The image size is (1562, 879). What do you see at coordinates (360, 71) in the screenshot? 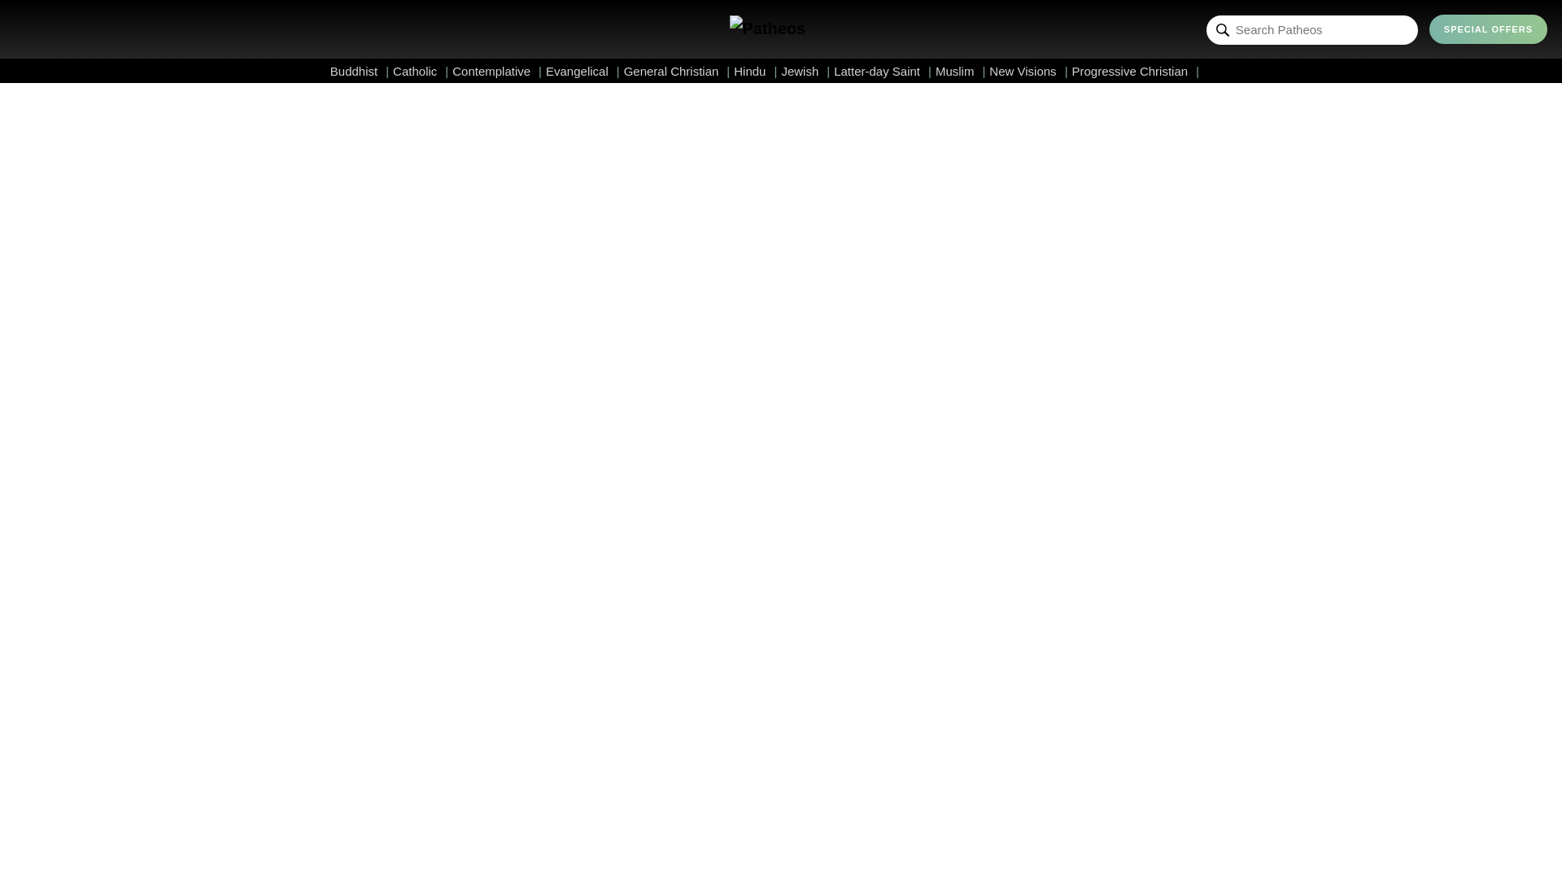
I see `Buddhist` at bounding box center [360, 71].